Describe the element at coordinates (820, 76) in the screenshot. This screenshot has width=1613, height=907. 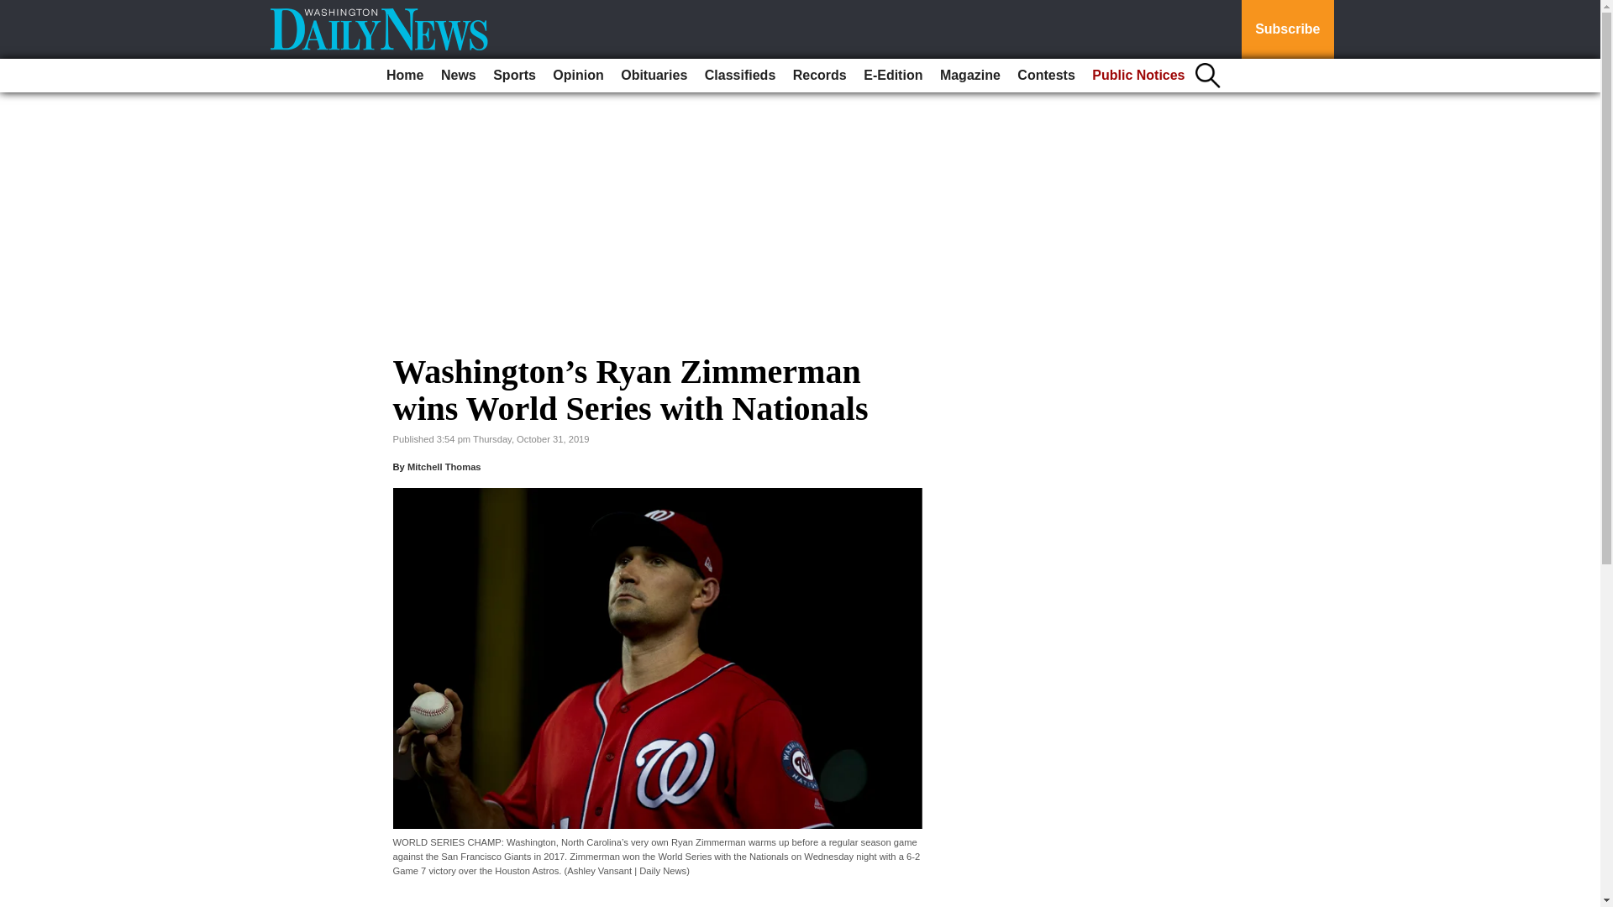
I see `Records` at that location.